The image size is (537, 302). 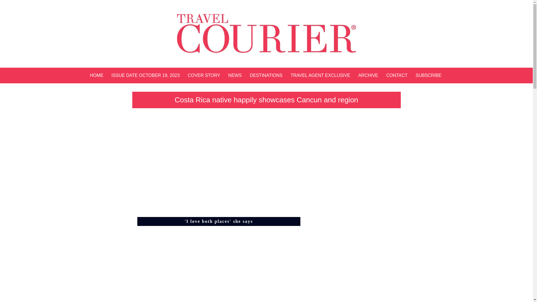 I want to click on COVER STORY, so click(x=204, y=74).